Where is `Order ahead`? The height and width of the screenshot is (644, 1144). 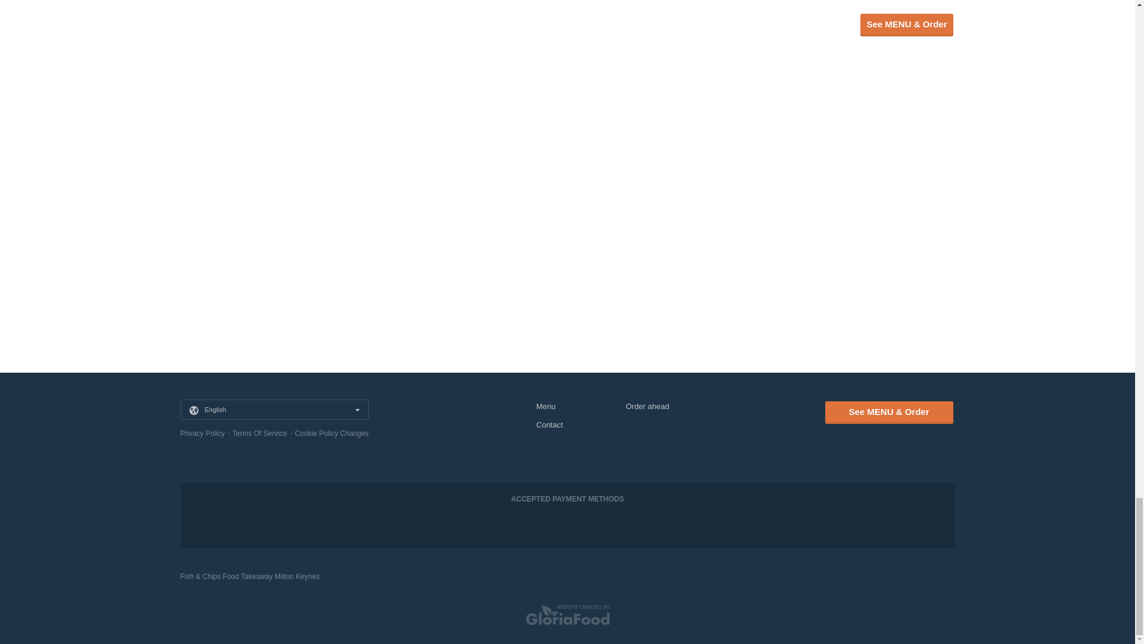
Order ahead is located at coordinates (647, 406).